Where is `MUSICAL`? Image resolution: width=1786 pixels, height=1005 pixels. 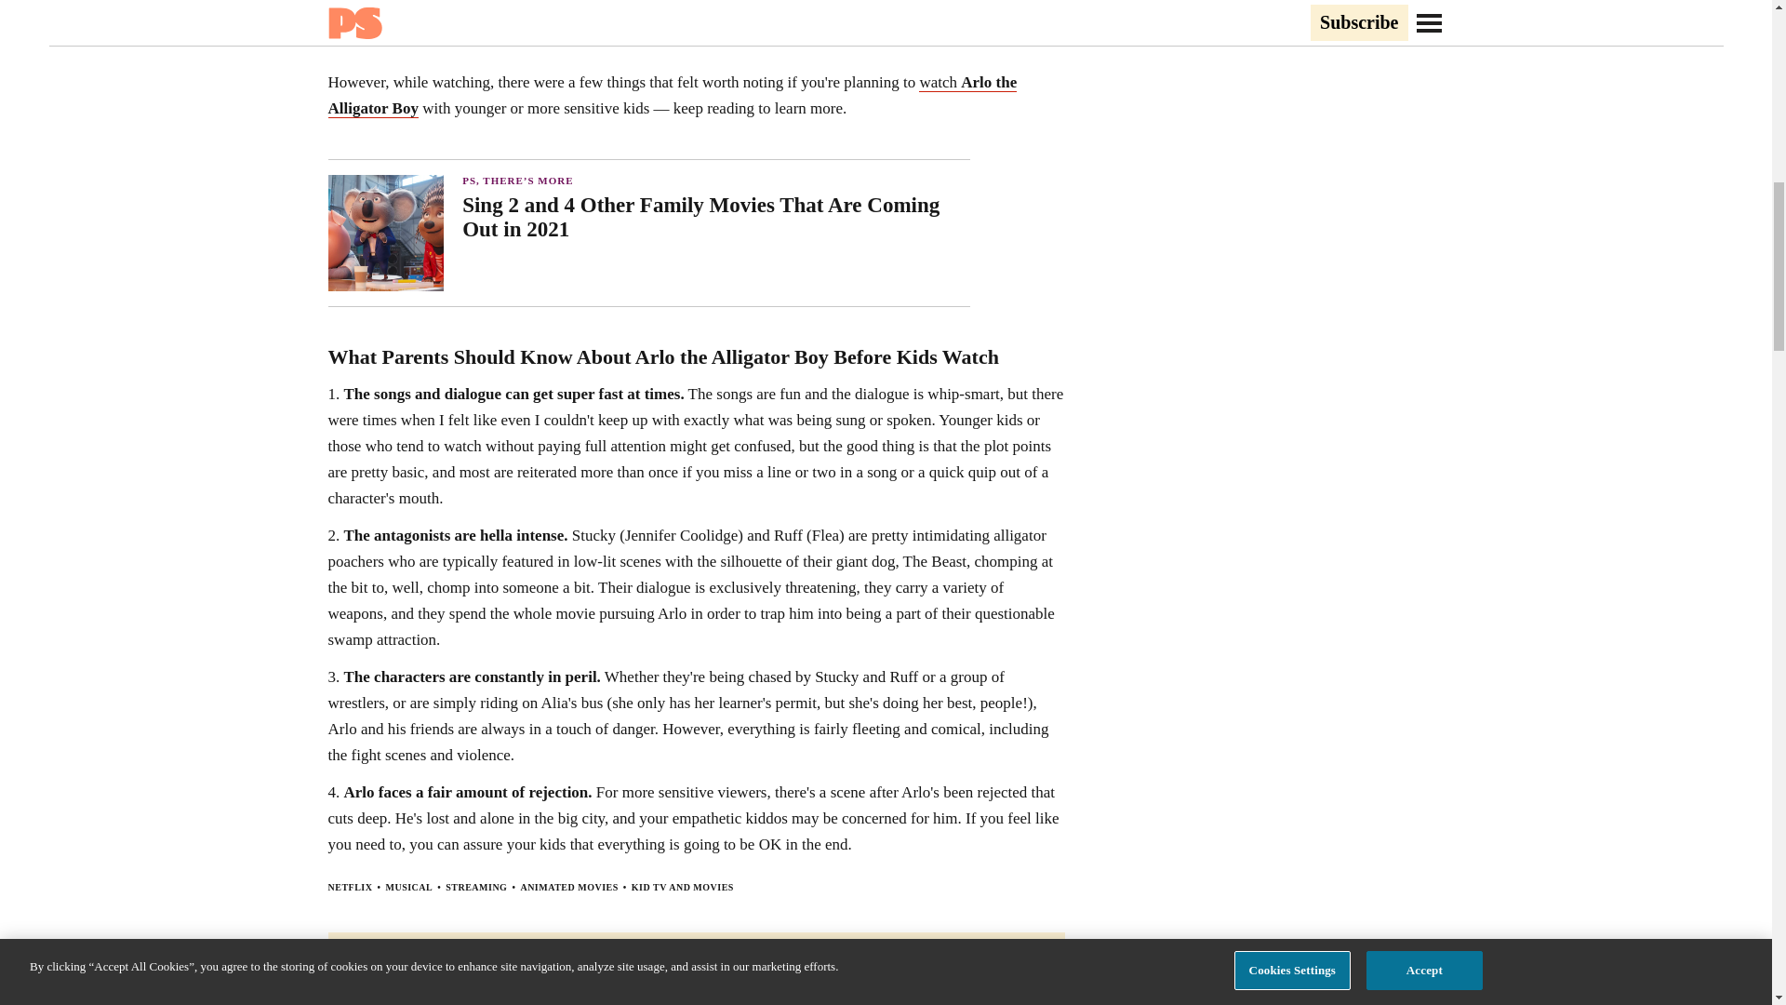 MUSICAL is located at coordinates (408, 888).